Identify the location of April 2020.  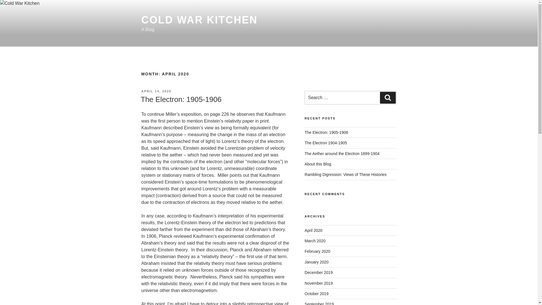
(313, 230).